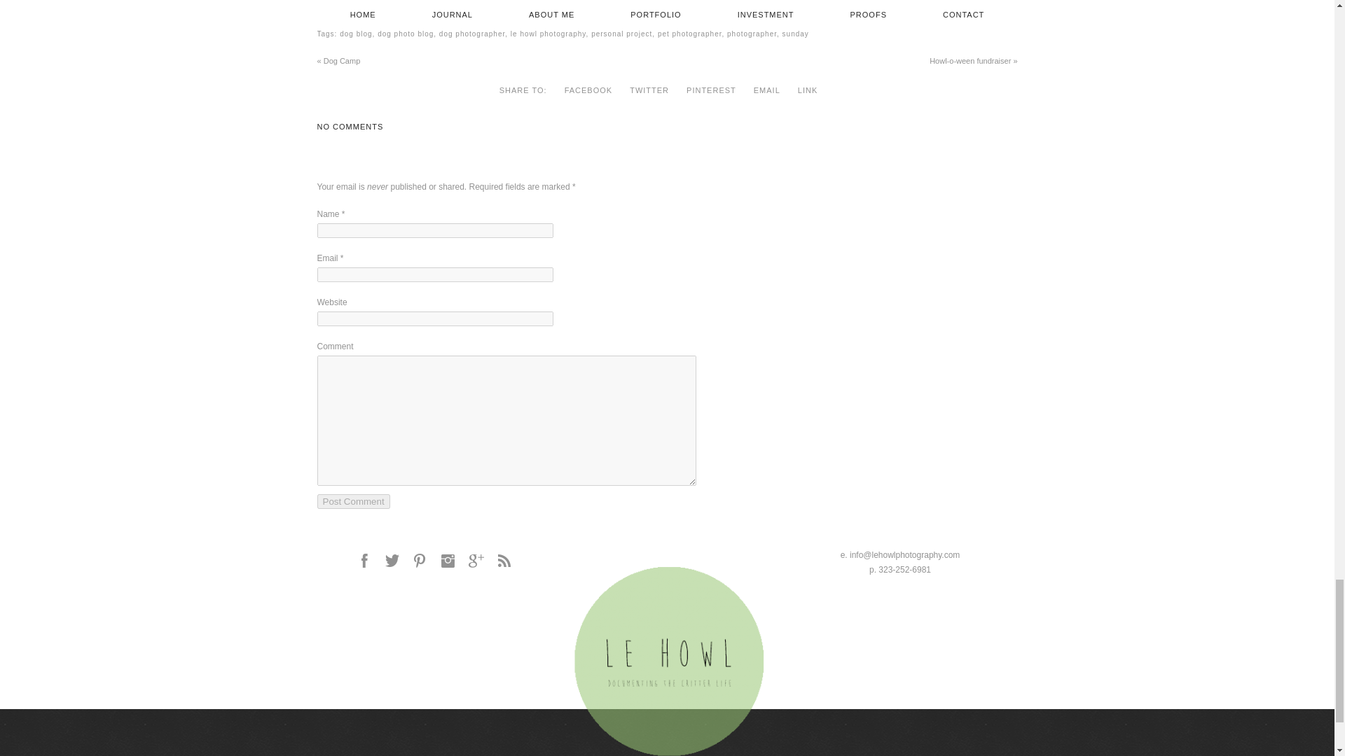 The height and width of the screenshot is (756, 1345). Describe the element at coordinates (622, 34) in the screenshot. I see `personal project` at that location.